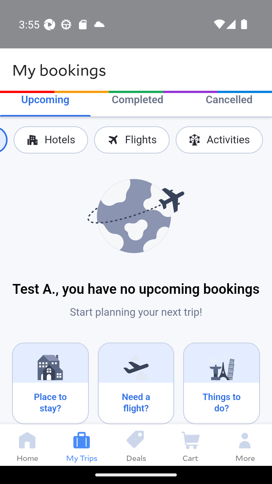 This screenshot has width=272, height=484. What do you see at coordinates (45, 101) in the screenshot?
I see `Upcoming` at bounding box center [45, 101].